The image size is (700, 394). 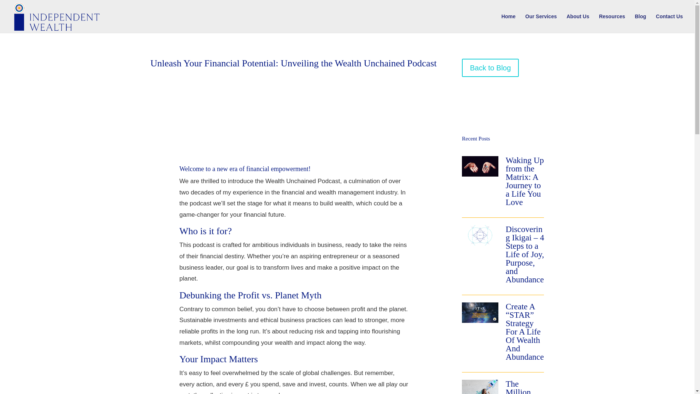 What do you see at coordinates (669, 23) in the screenshot?
I see `Contact Us` at bounding box center [669, 23].